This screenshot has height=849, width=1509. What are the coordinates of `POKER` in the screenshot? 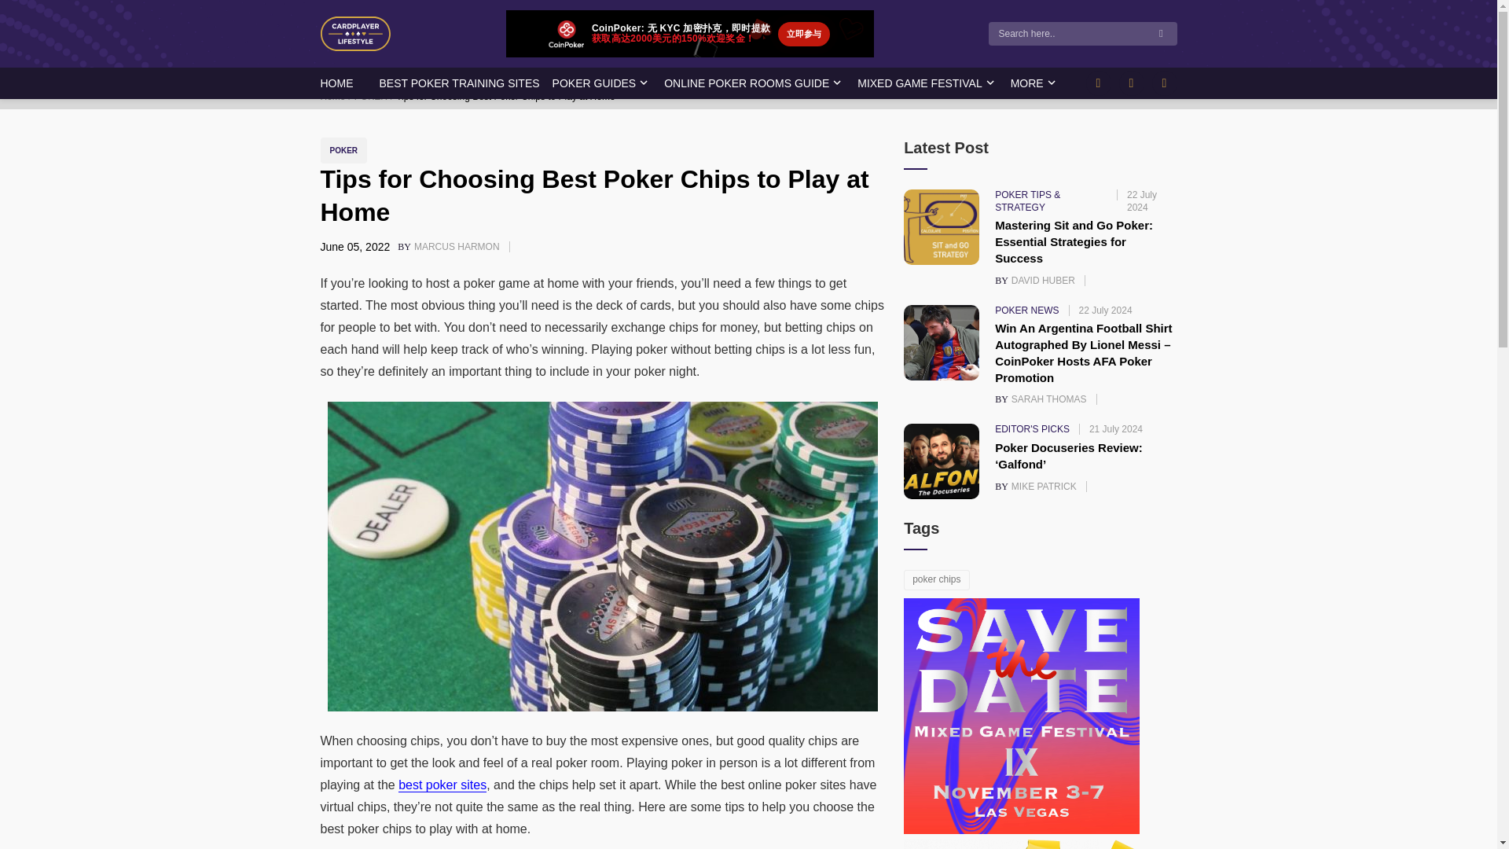 It's located at (920, 83).